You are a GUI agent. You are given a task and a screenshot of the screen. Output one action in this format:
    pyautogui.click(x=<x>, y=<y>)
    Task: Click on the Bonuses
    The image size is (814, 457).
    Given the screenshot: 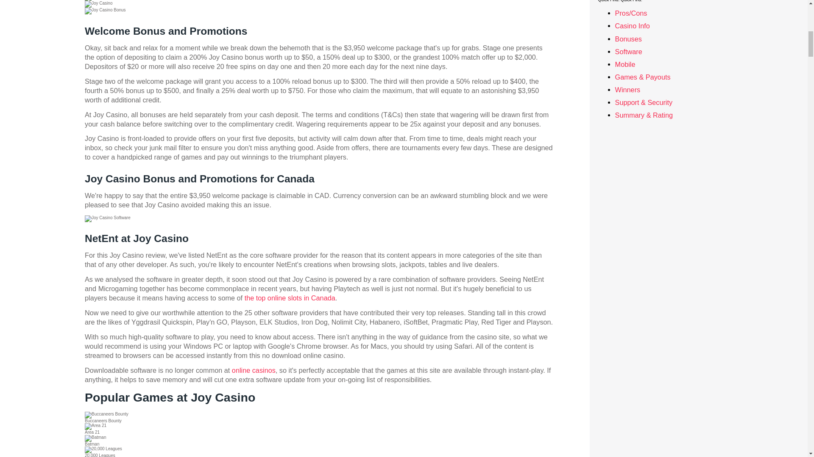 What is the action you would take?
    pyautogui.click(x=628, y=39)
    